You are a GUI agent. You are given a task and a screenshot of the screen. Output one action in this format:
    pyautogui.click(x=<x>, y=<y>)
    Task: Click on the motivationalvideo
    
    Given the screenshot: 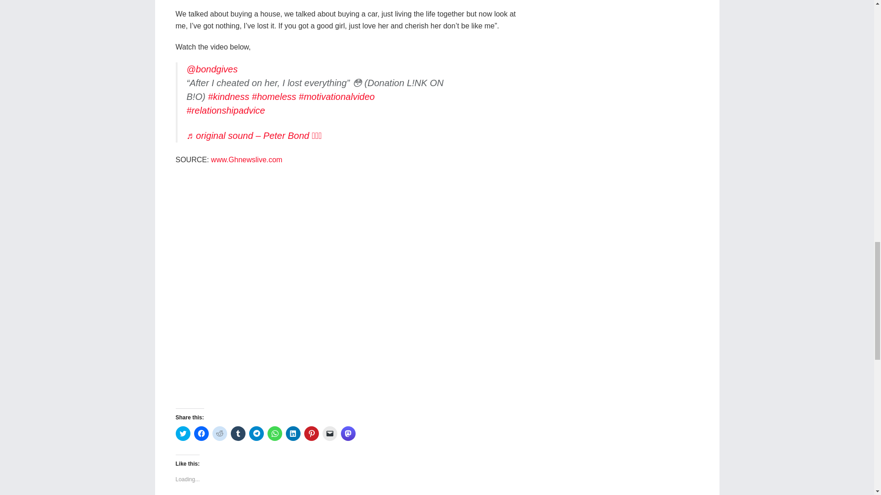 What is the action you would take?
    pyautogui.click(x=337, y=96)
    